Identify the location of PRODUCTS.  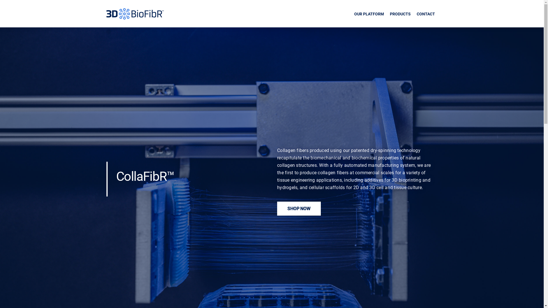
(400, 12).